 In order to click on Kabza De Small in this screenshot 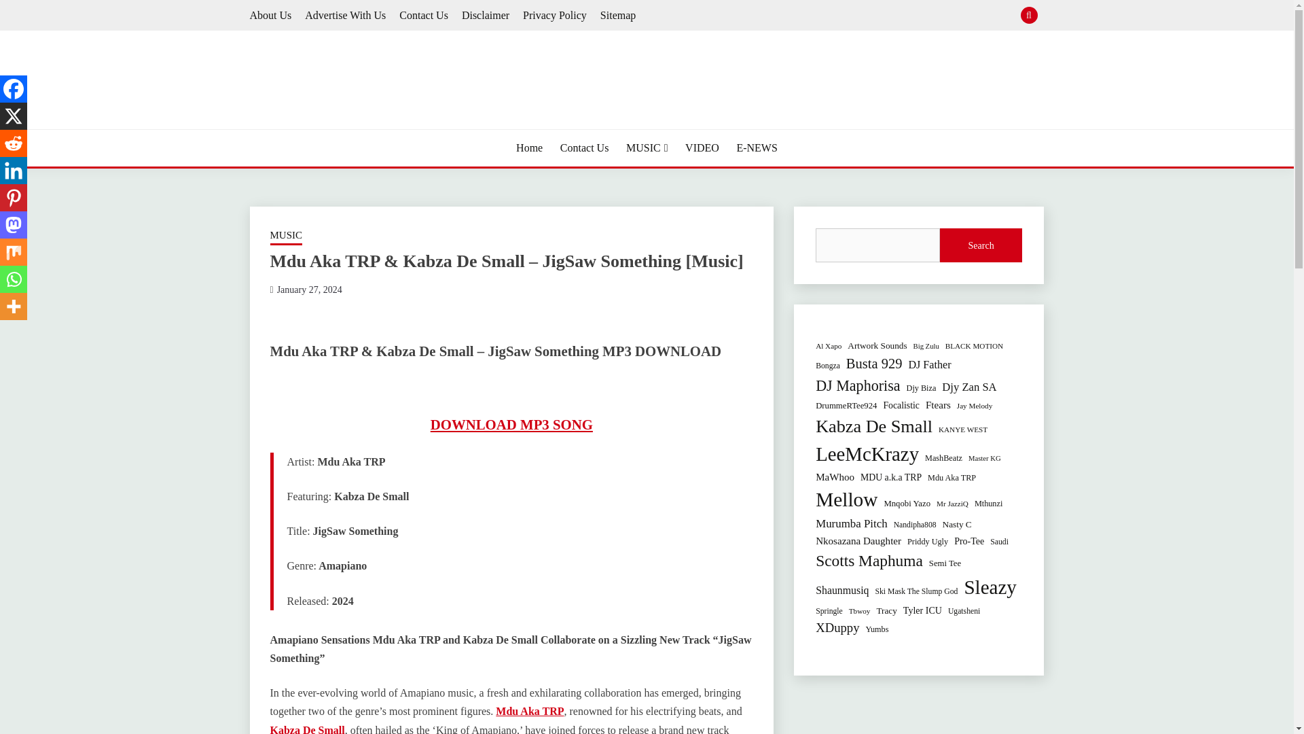, I will do `click(307, 729)`.